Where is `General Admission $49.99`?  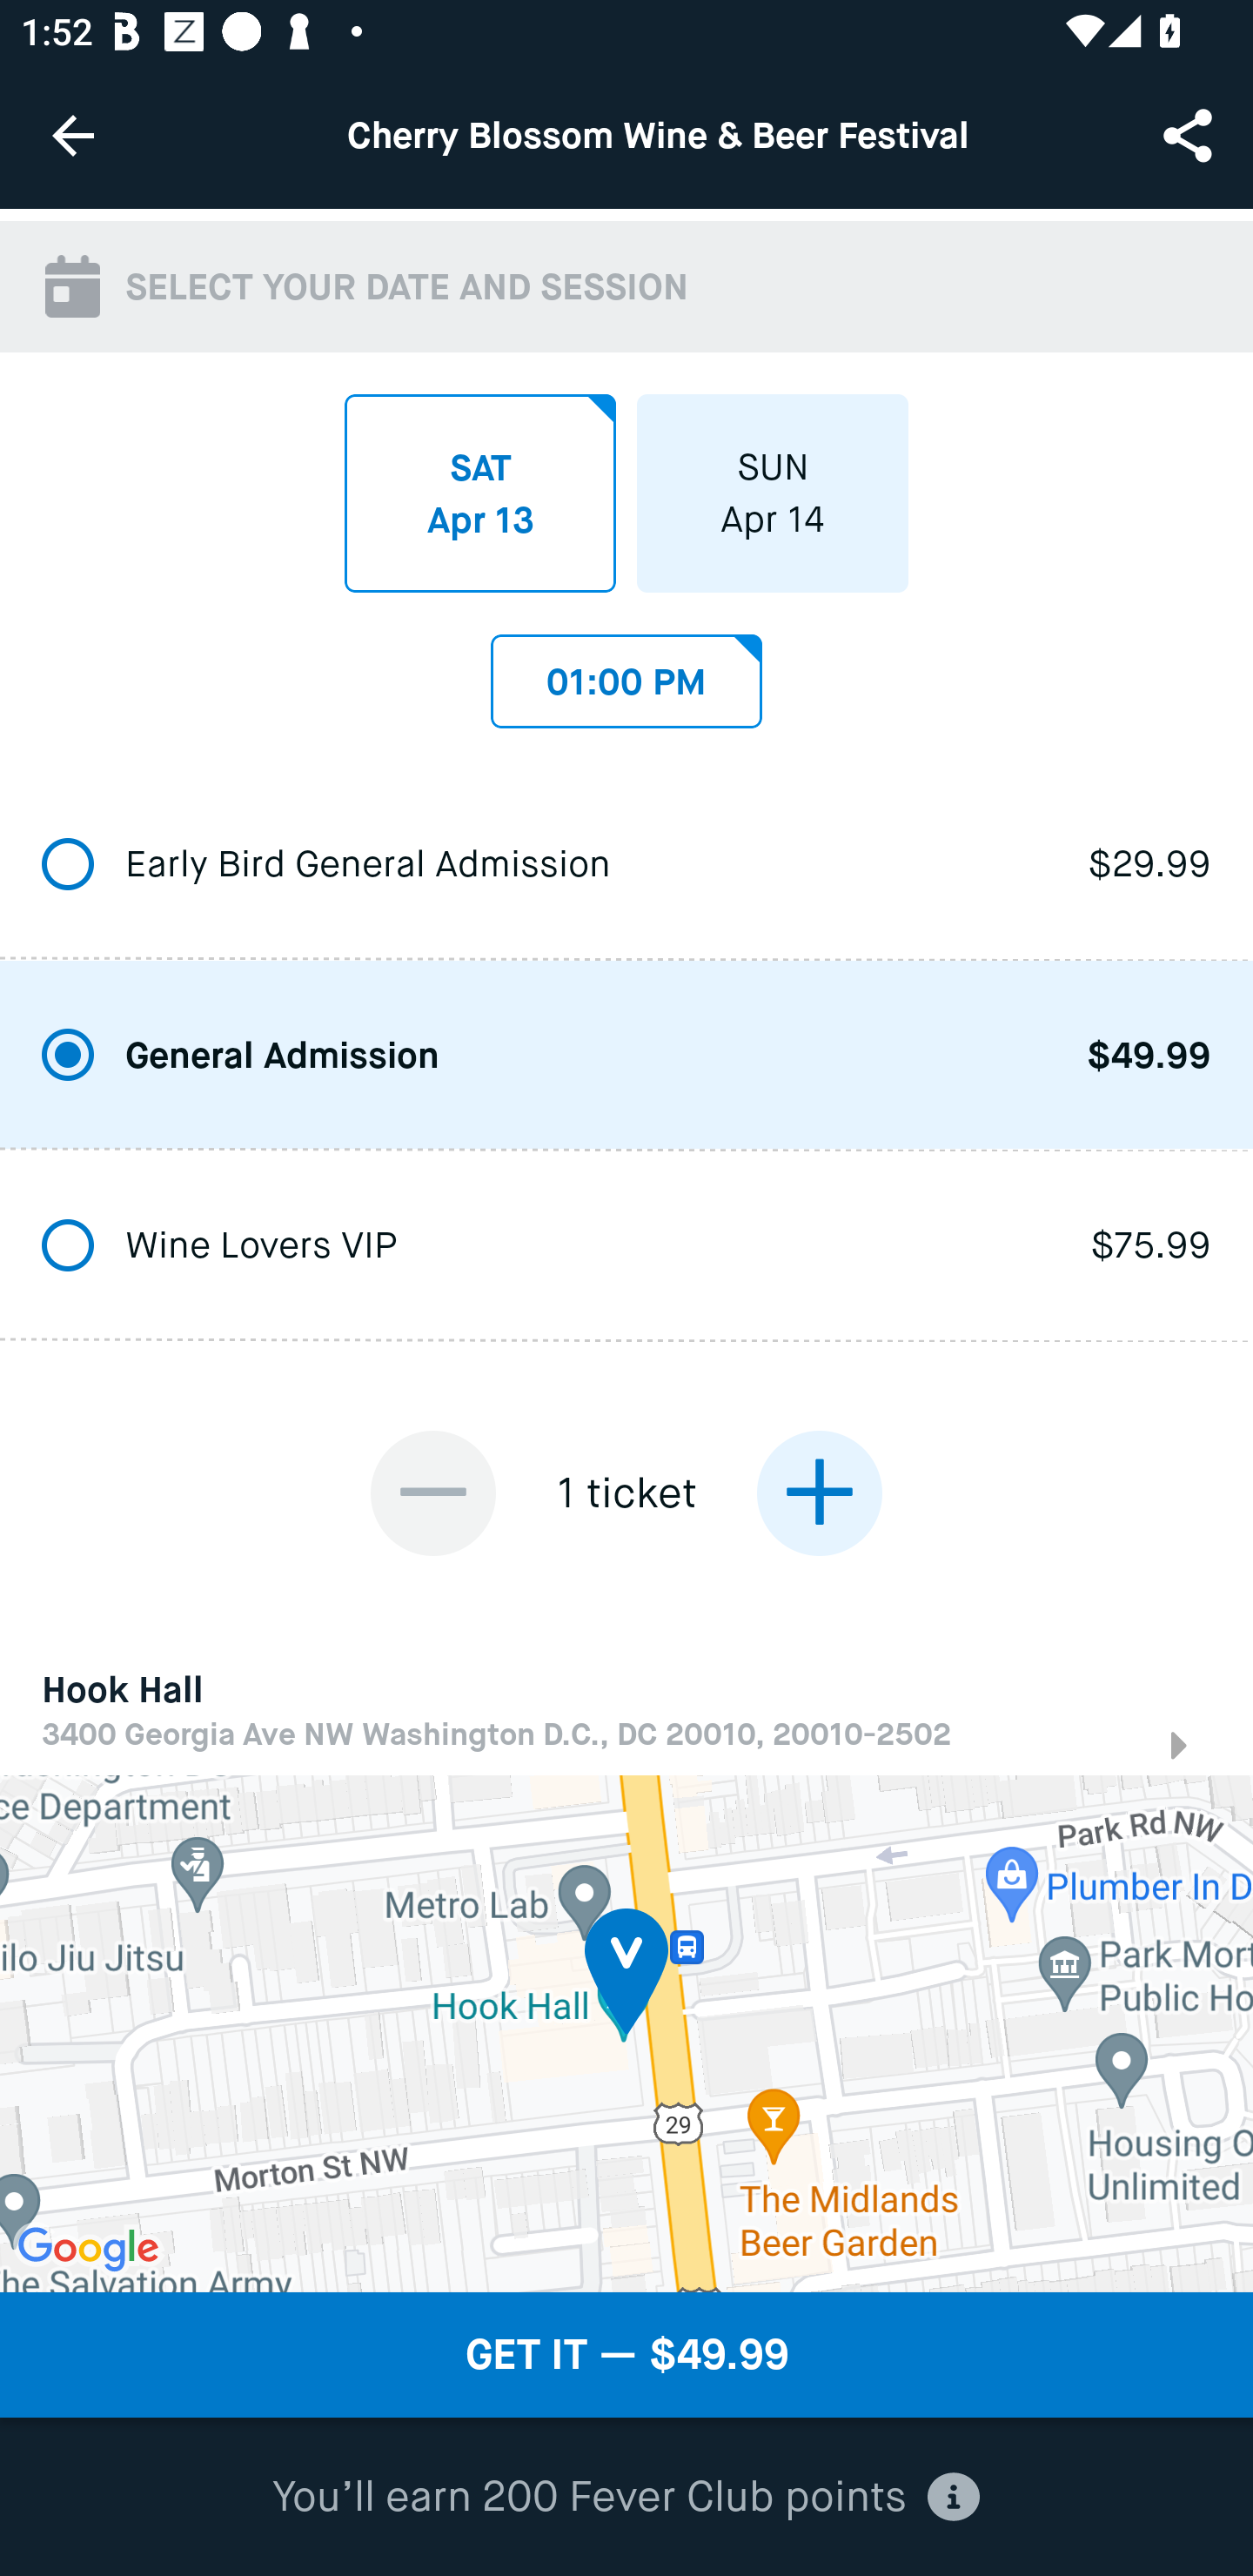 General Admission $49.99 is located at coordinates (626, 1057).